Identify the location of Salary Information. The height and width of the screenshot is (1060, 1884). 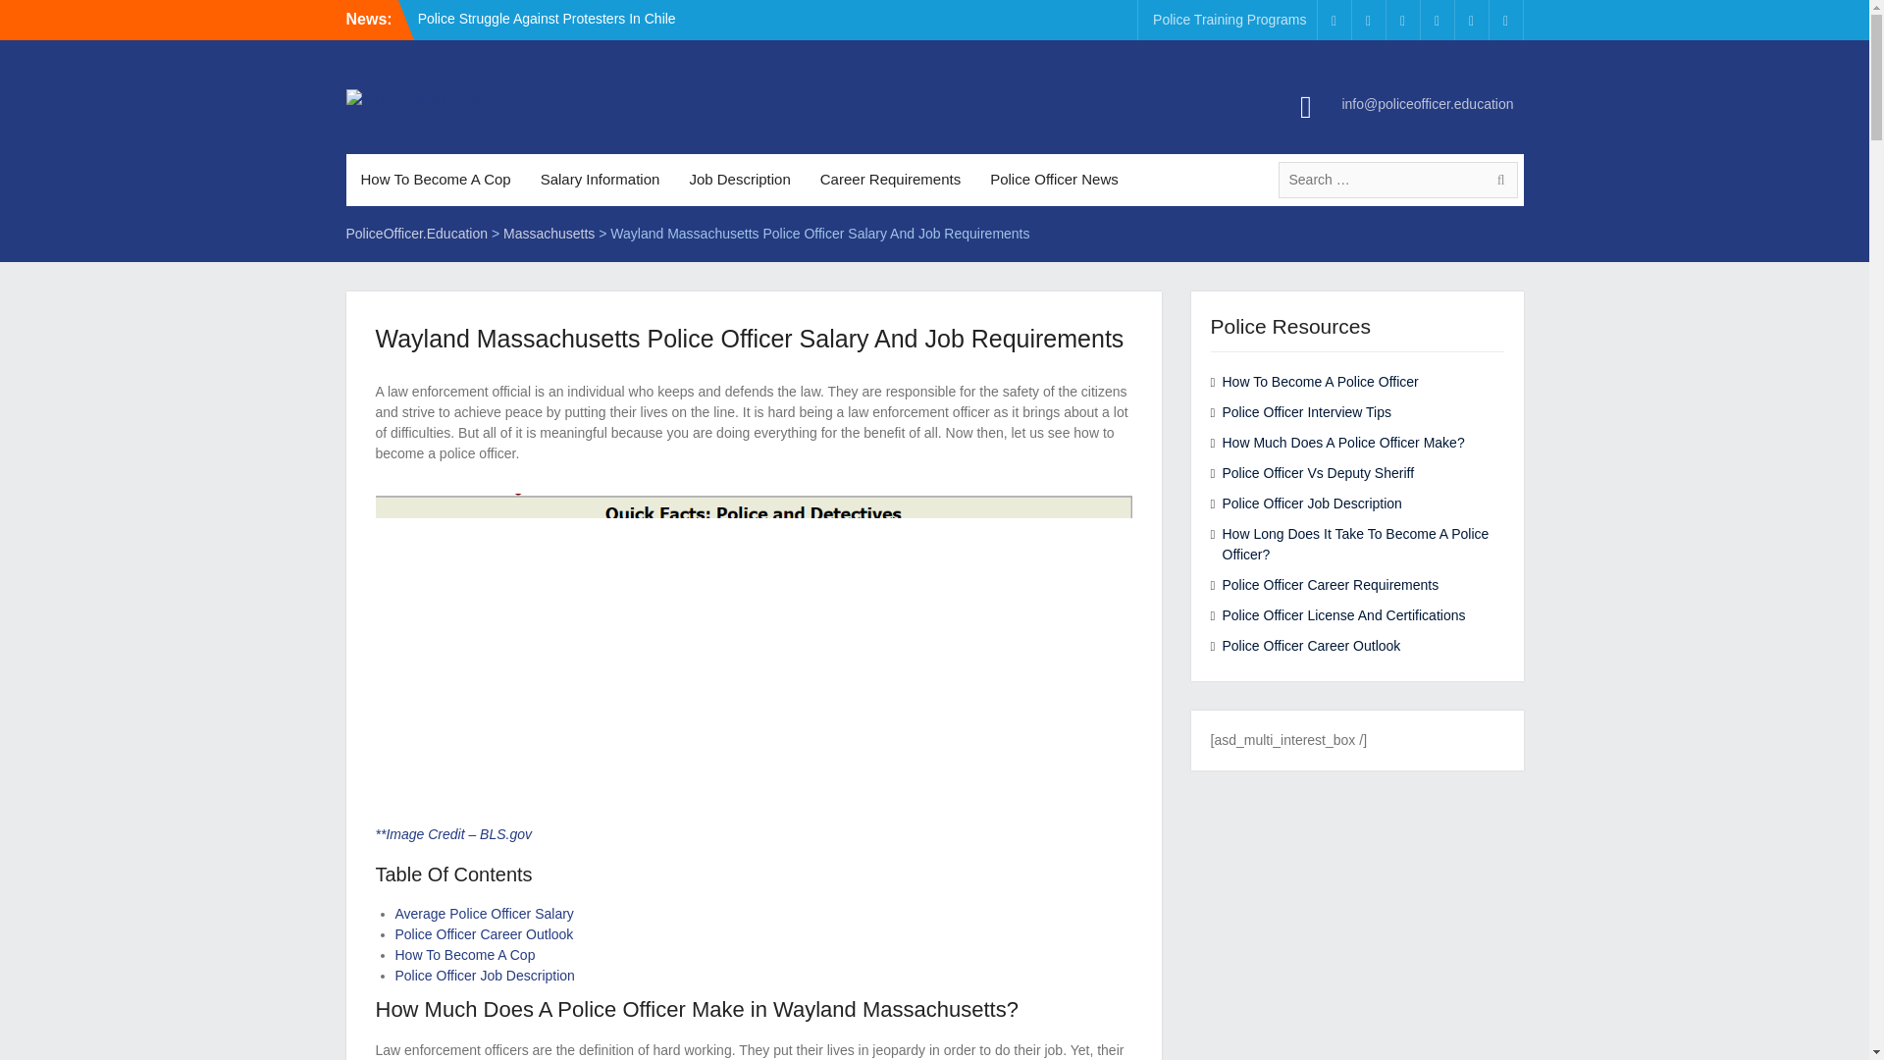
(600, 179).